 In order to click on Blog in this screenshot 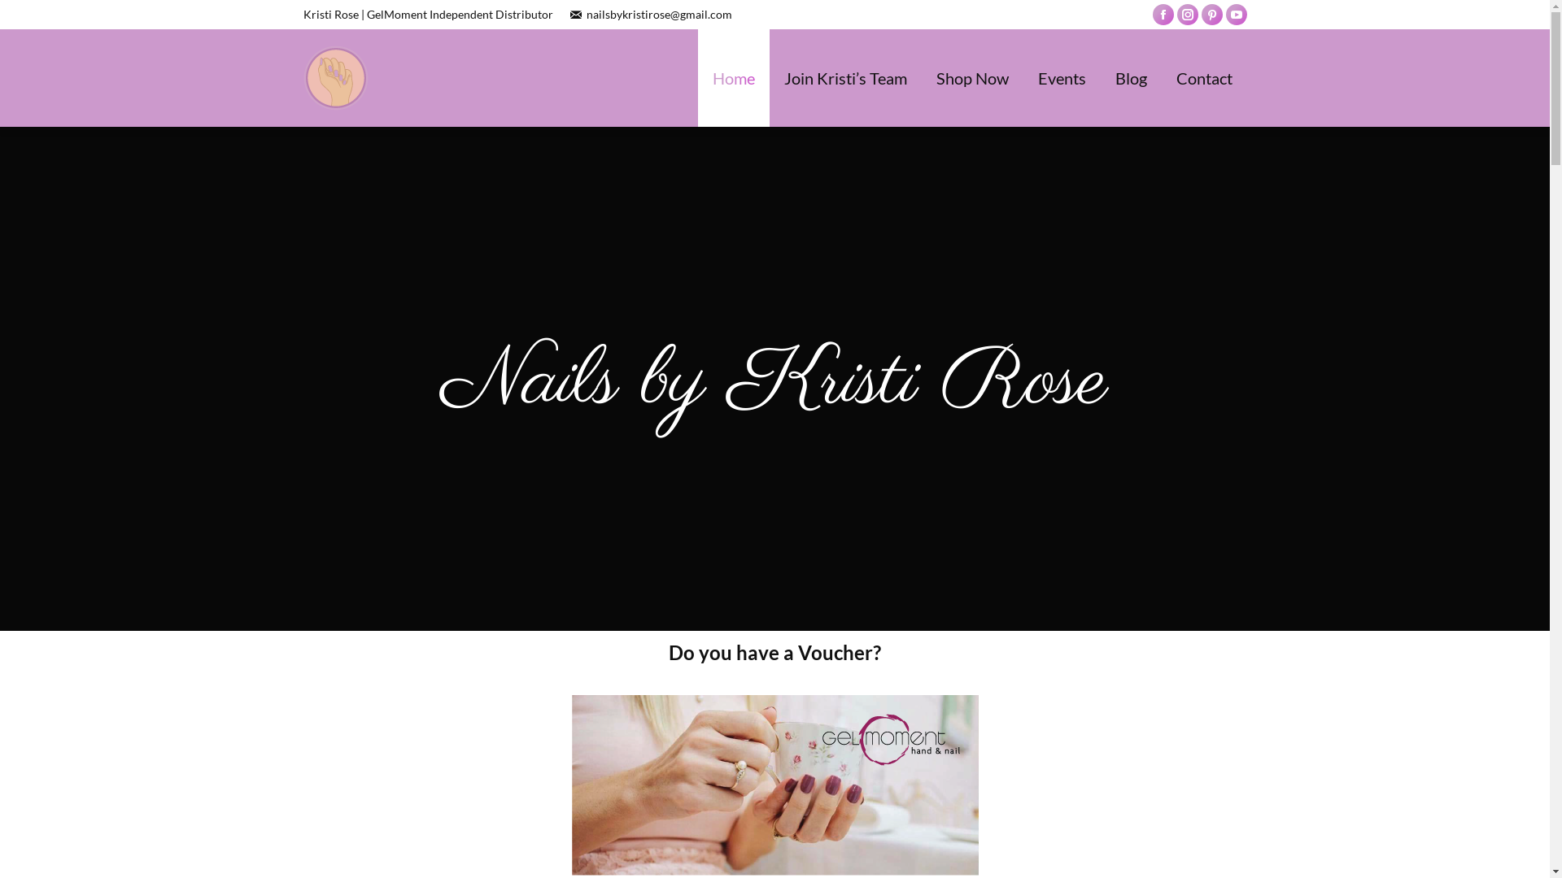, I will do `click(1131, 78)`.